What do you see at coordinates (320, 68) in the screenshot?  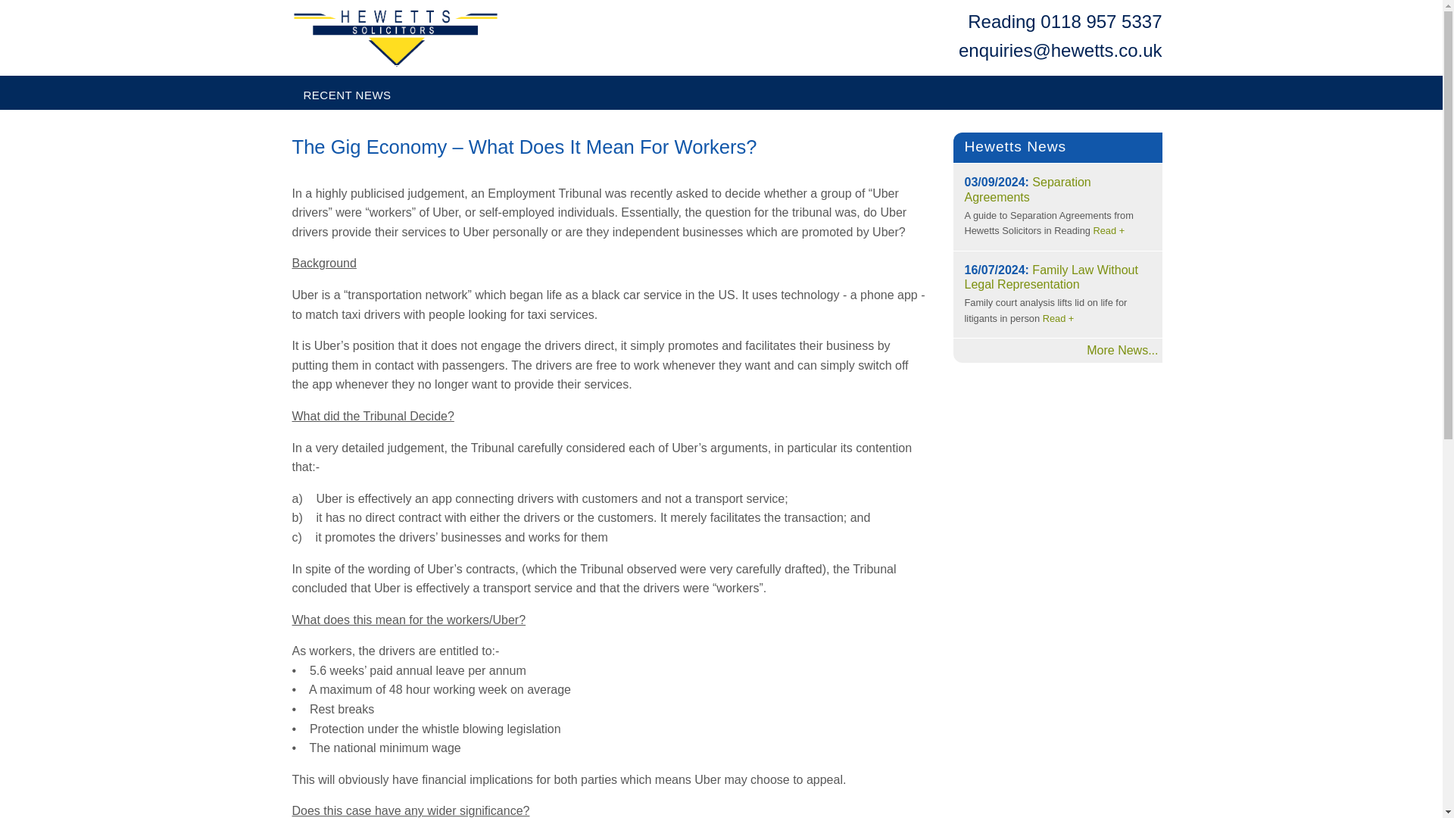 I see `HOME` at bounding box center [320, 68].